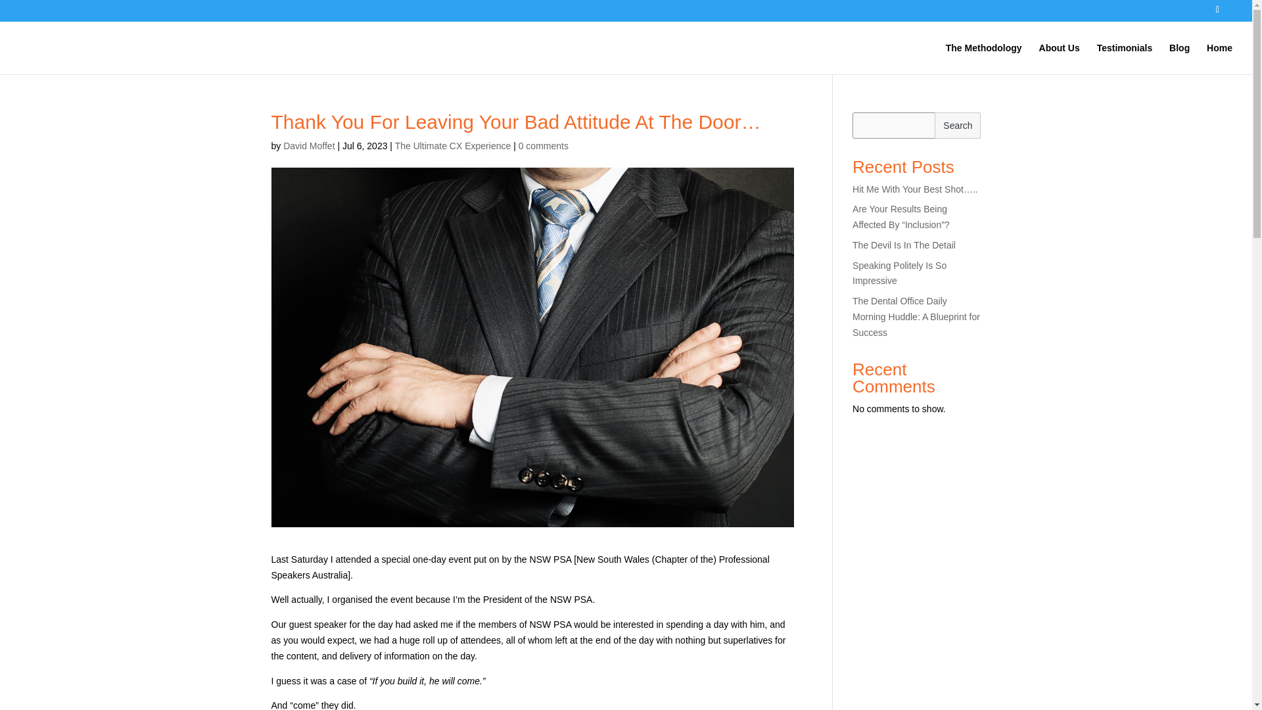  Describe the element at coordinates (899, 273) in the screenshot. I see `Speaking Politely Is So Impressive` at that location.